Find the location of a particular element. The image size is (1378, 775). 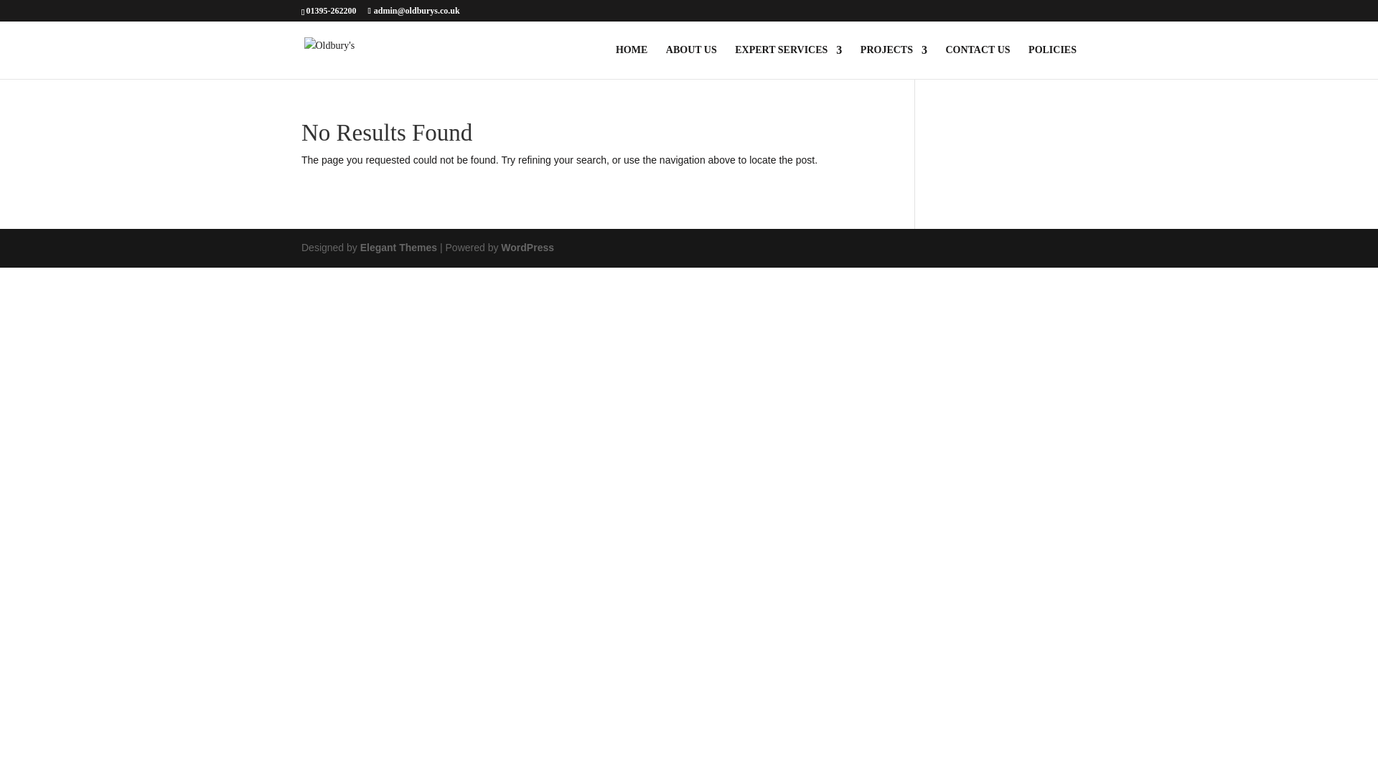

POLICIES is located at coordinates (1052, 62).